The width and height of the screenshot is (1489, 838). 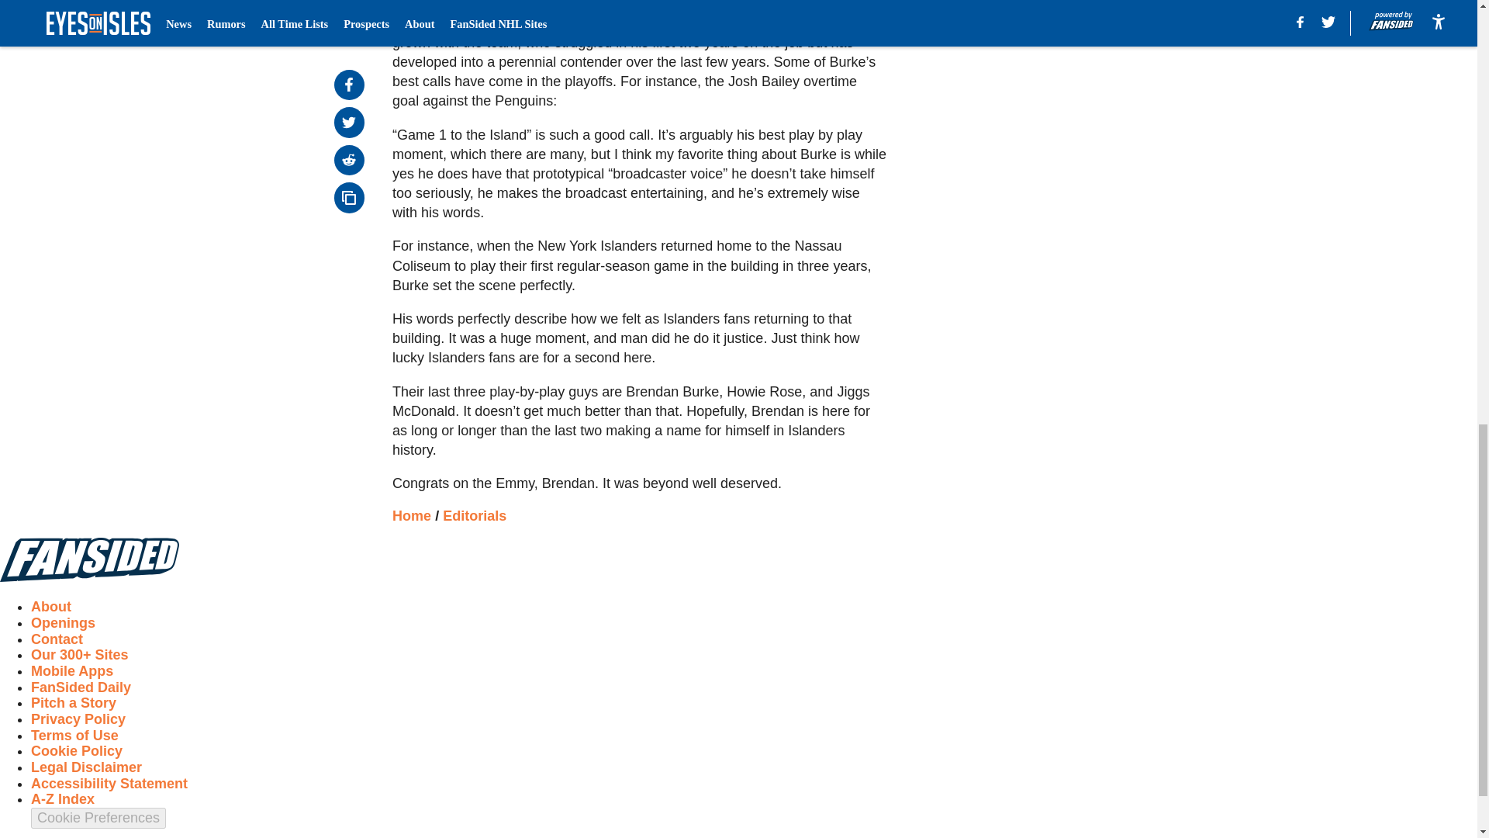 I want to click on Mobile Apps, so click(x=71, y=670).